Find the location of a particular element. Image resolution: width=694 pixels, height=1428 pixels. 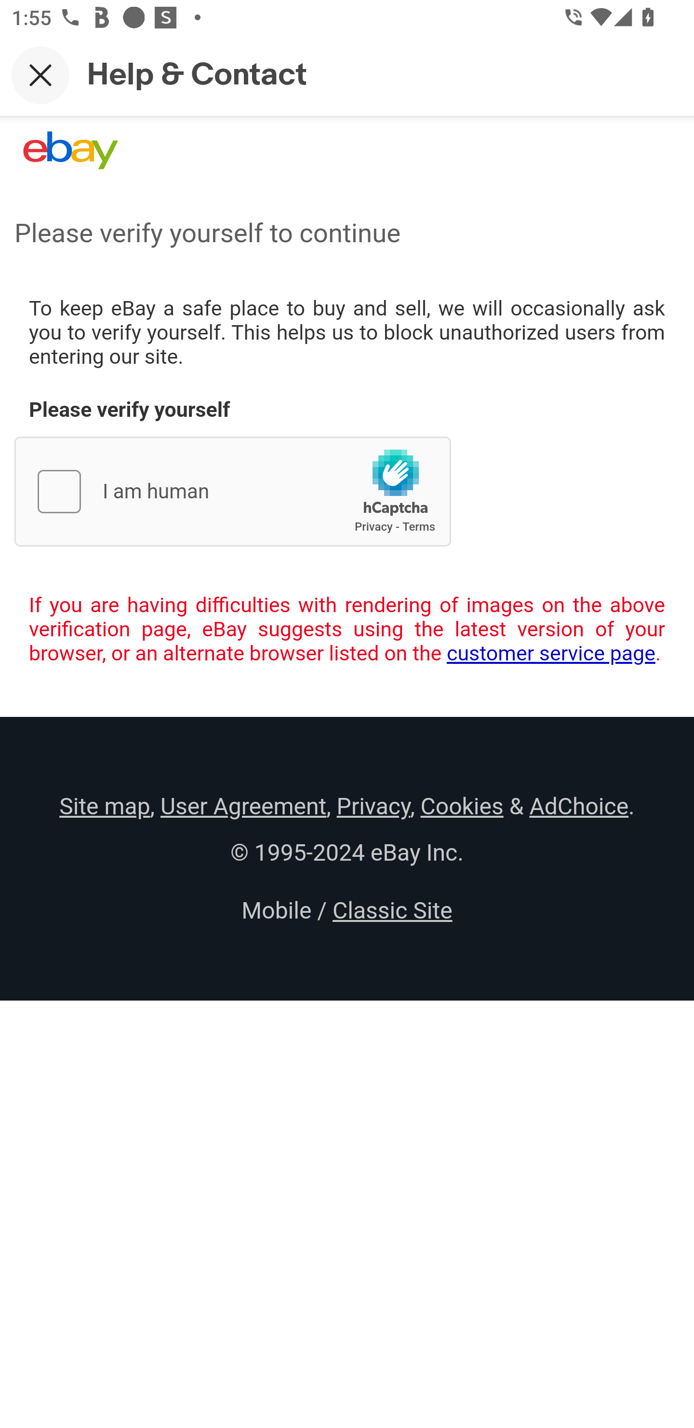

Site map is located at coordinates (105, 806).